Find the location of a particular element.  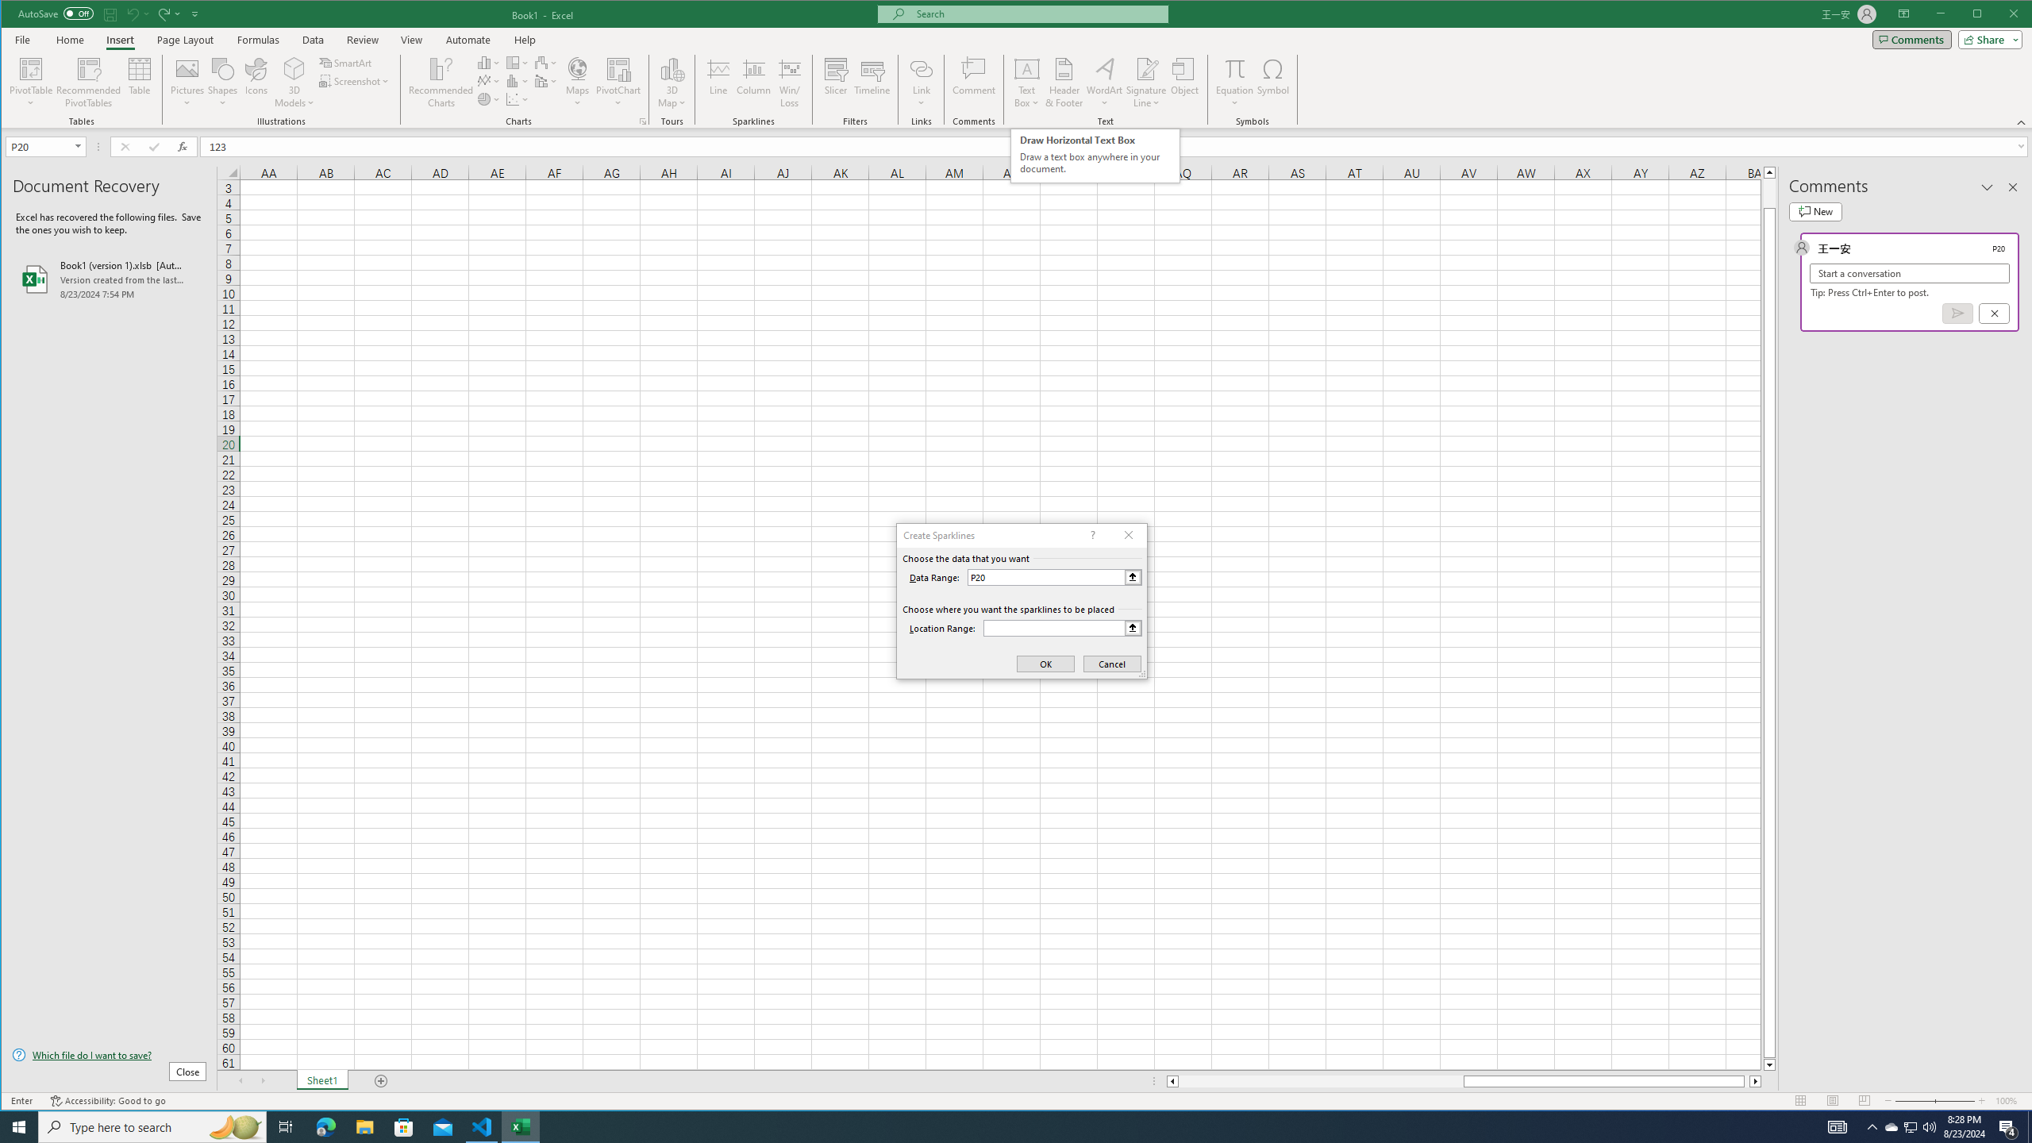

Page left is located at coordinates (1321, 1081).